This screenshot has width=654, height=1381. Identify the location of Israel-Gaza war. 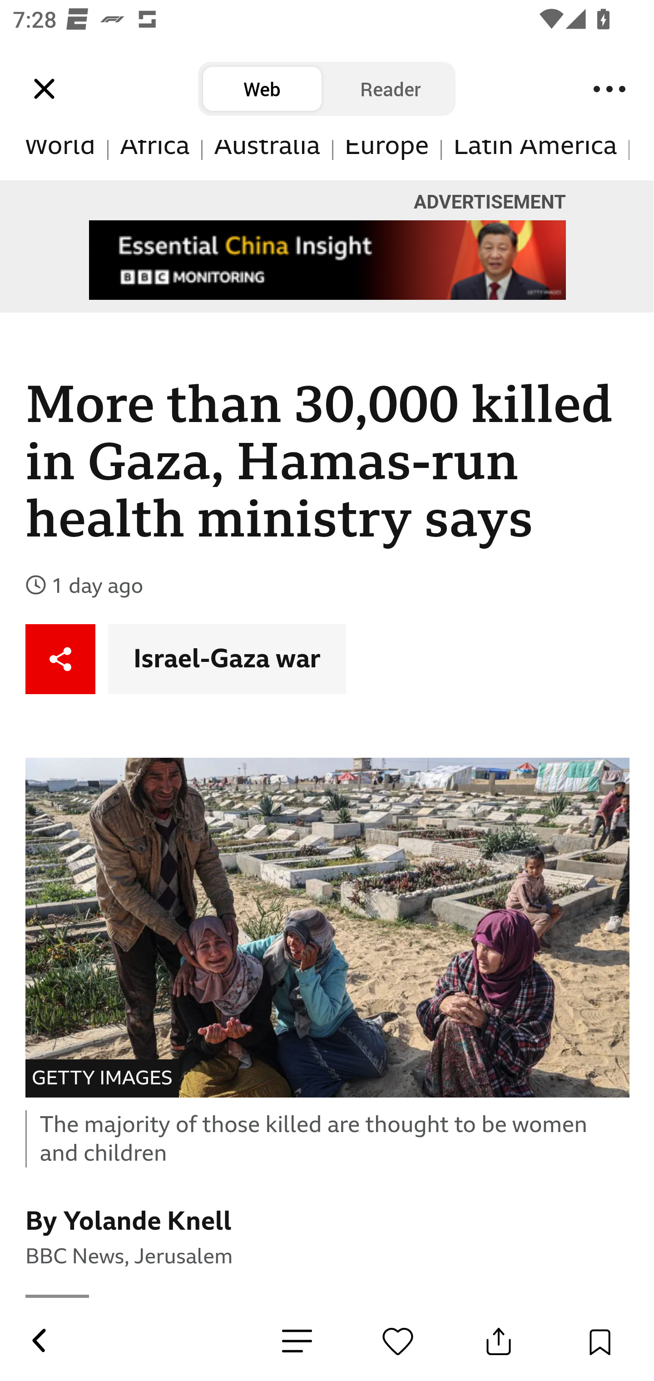
(227, 660).